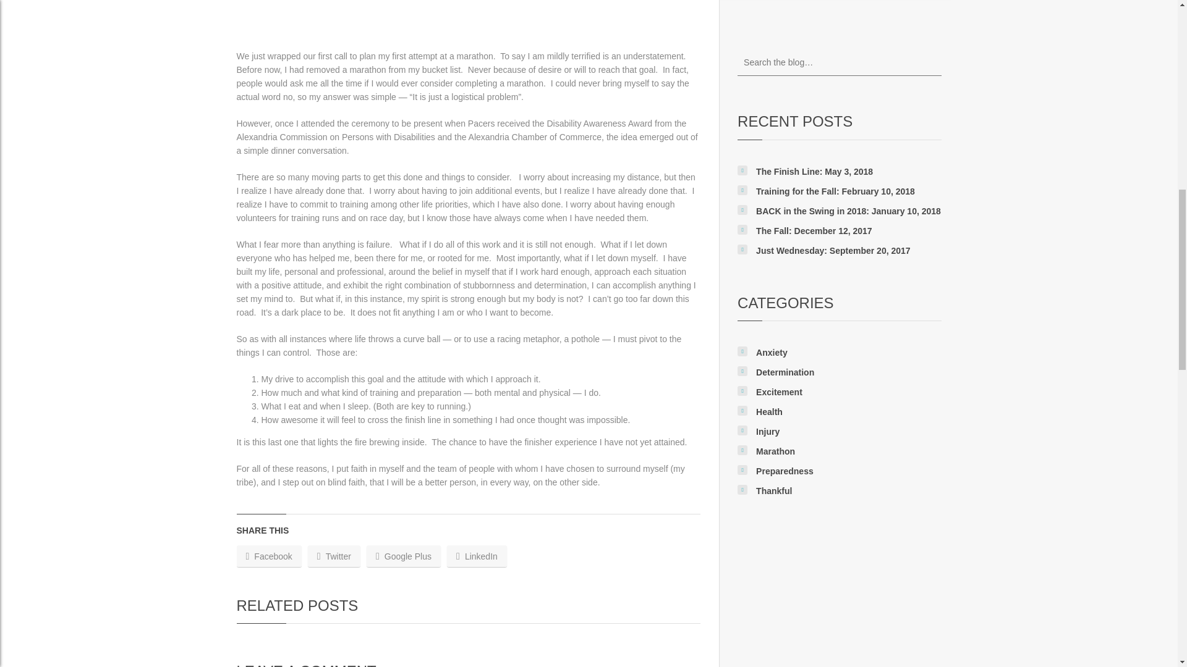  Describe the element at coordinates (785, 372) in the screenshot. I see `Determination` at that location.